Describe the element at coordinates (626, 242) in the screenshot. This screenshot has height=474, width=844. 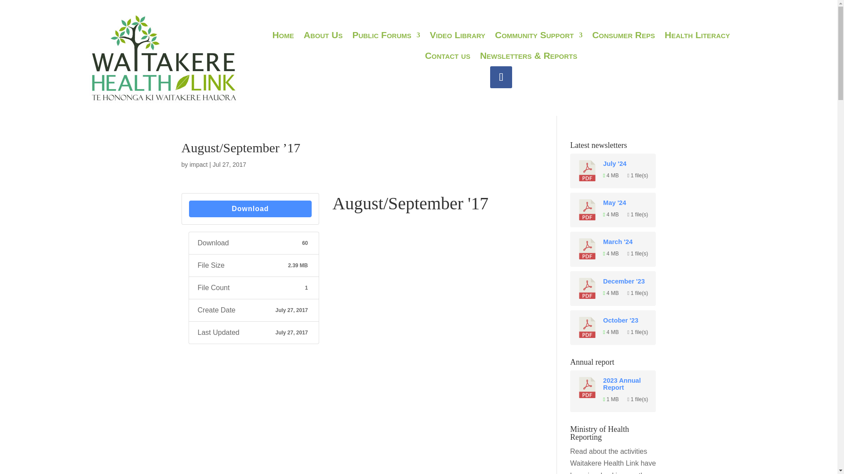
I see `March '24` at that location.